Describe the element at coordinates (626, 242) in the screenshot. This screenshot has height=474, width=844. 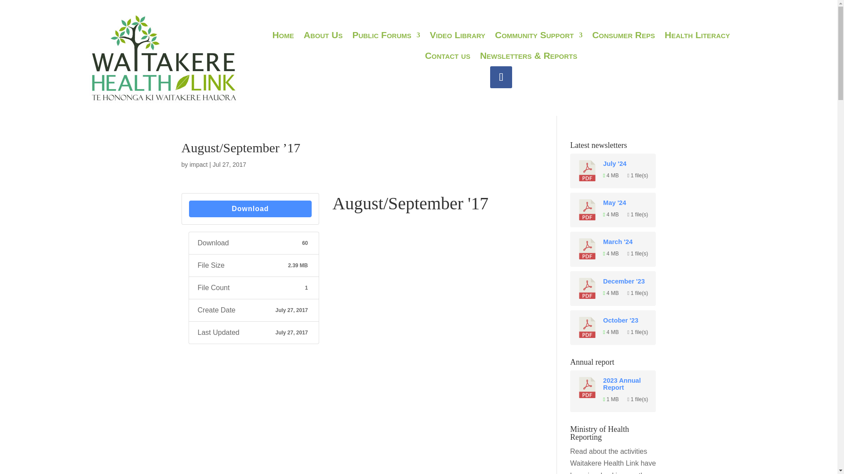
I see `March '24` at that location.